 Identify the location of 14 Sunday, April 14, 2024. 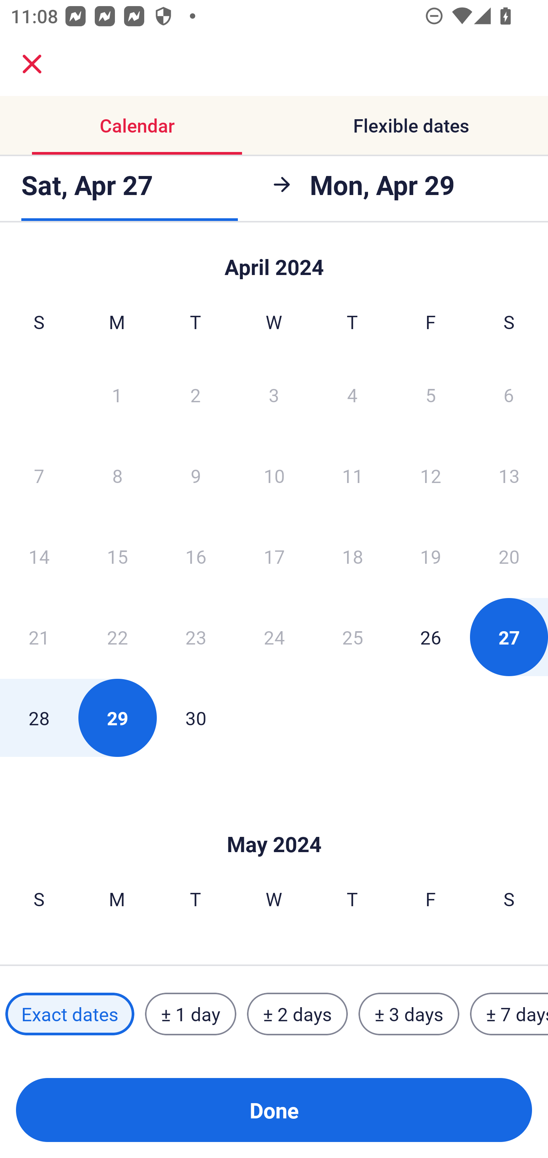
(39, 556).